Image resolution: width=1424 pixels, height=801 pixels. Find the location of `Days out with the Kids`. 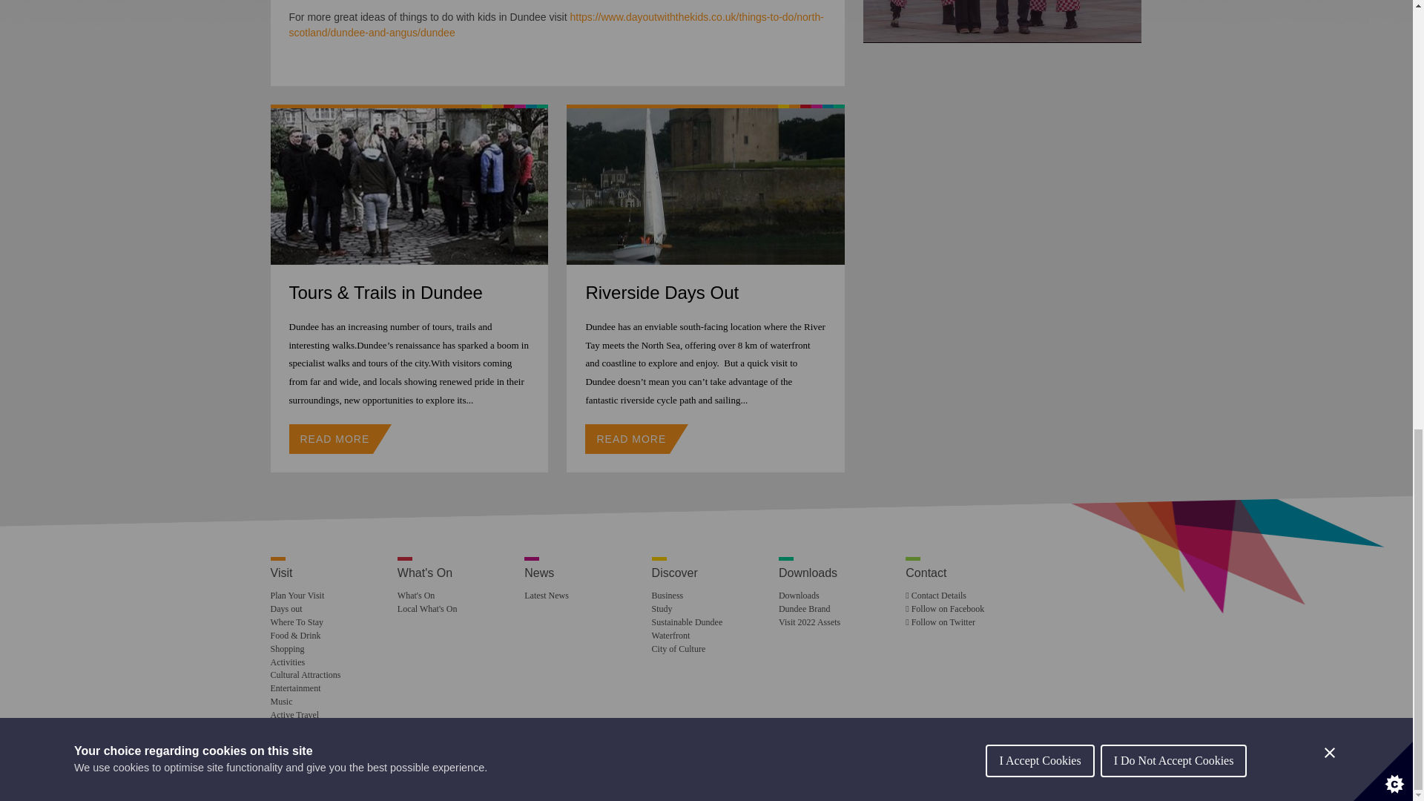

Days out with the Kids is located at coordinates (556, 24).